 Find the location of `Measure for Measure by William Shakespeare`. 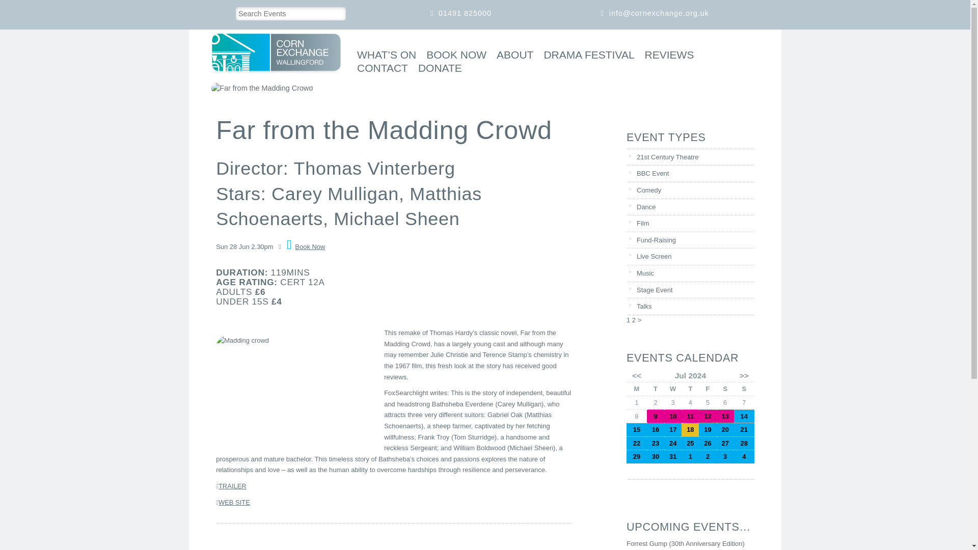

Measure for Measure by William Shakespeare is located at coordinates (672, 417).